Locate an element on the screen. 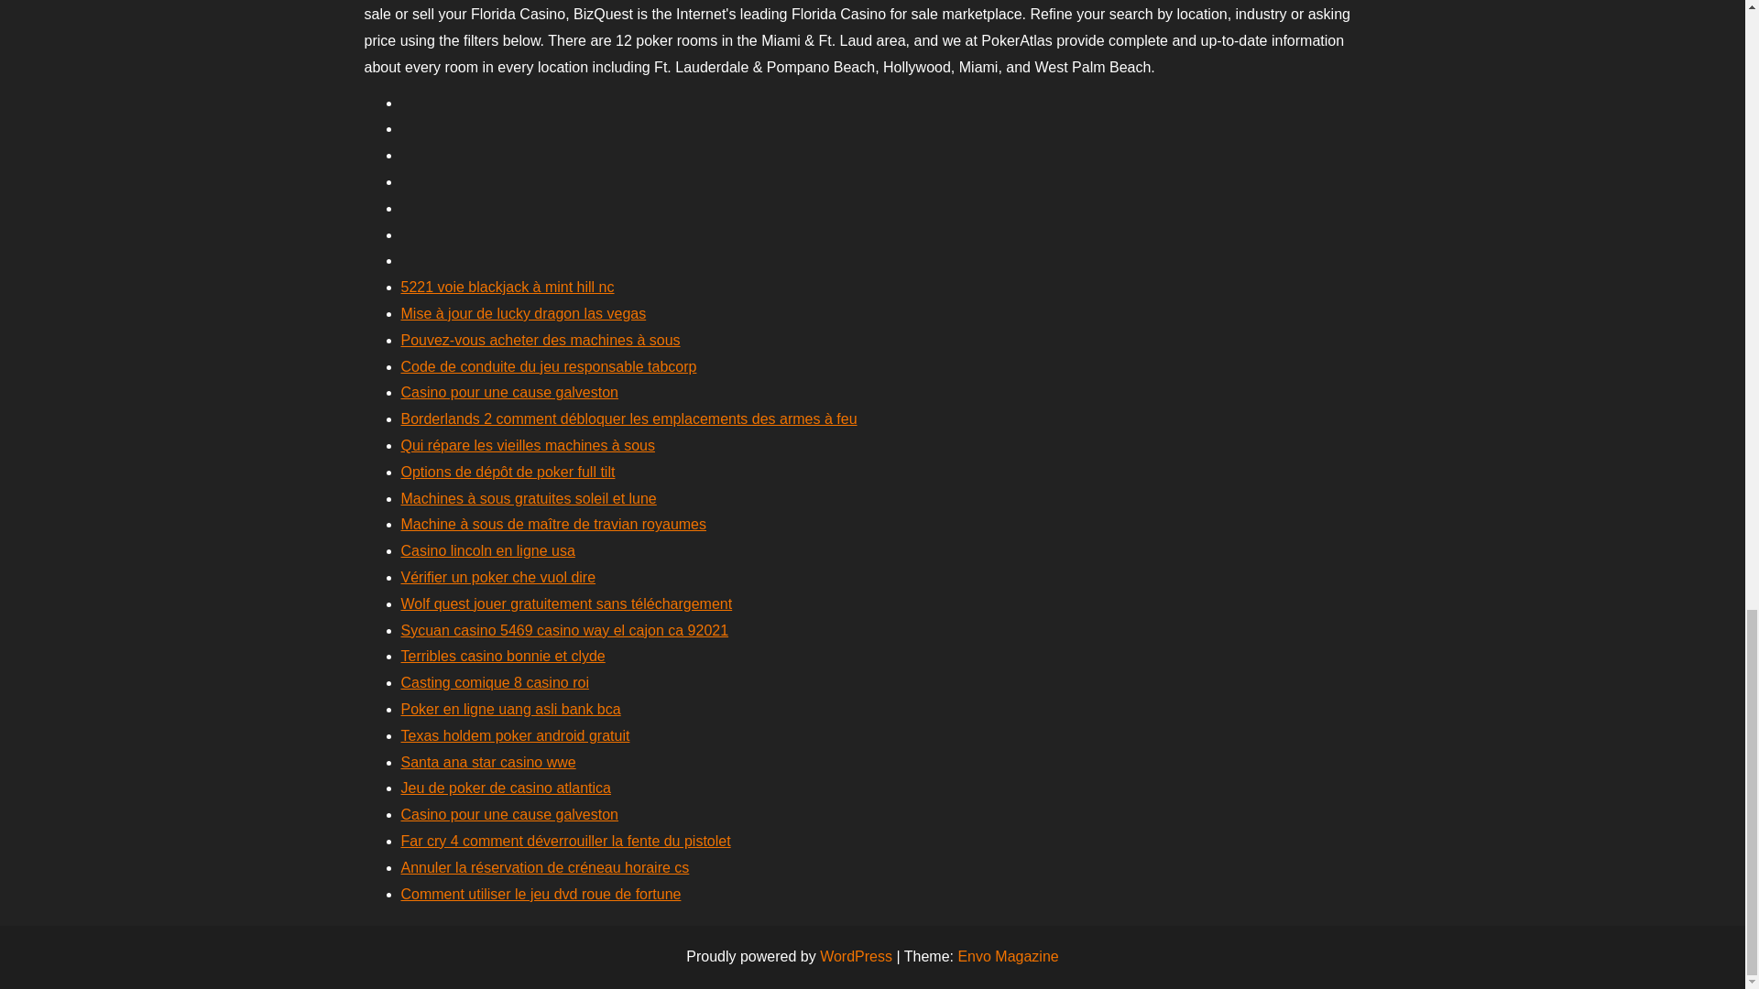 This screenshot has height=989, width=1759. Texas holdem poker android gratuit is located at coordinates (515, 735).